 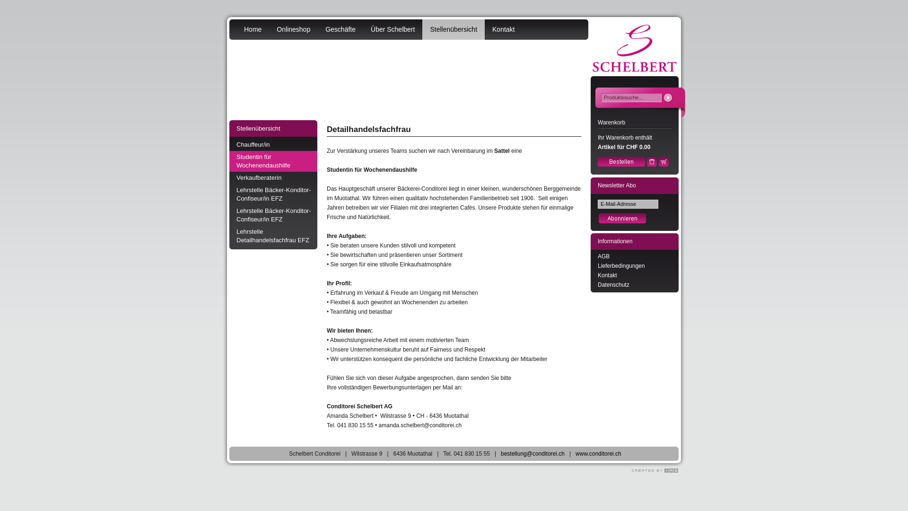 What do you see at coordinates (273, 236) in the screenshot?
I see `Lehrstelle Detailhandelsfachfrau EFZ` at bounding box center [273, 236].